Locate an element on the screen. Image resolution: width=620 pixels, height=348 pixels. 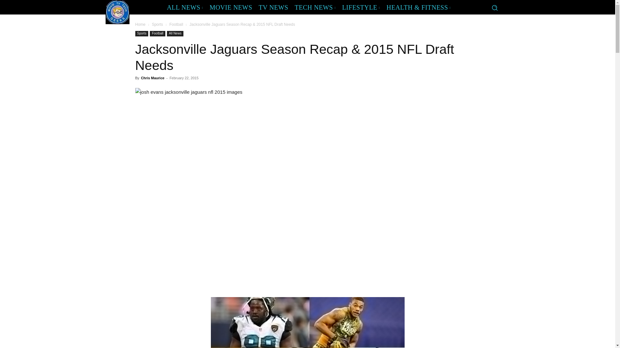
MOVIE NEWS is located at coordinates (231, 7).